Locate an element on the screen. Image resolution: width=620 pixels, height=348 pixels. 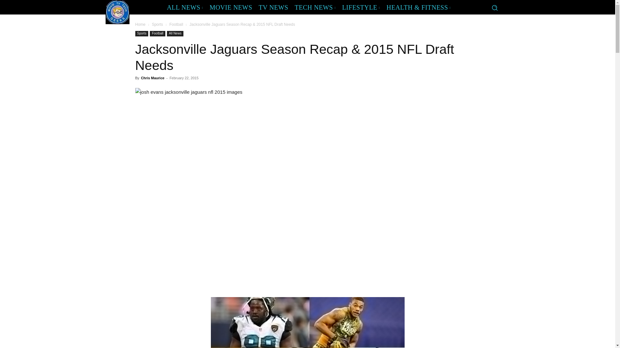
MOVIE NEWS is located at coordinates (231, 7).